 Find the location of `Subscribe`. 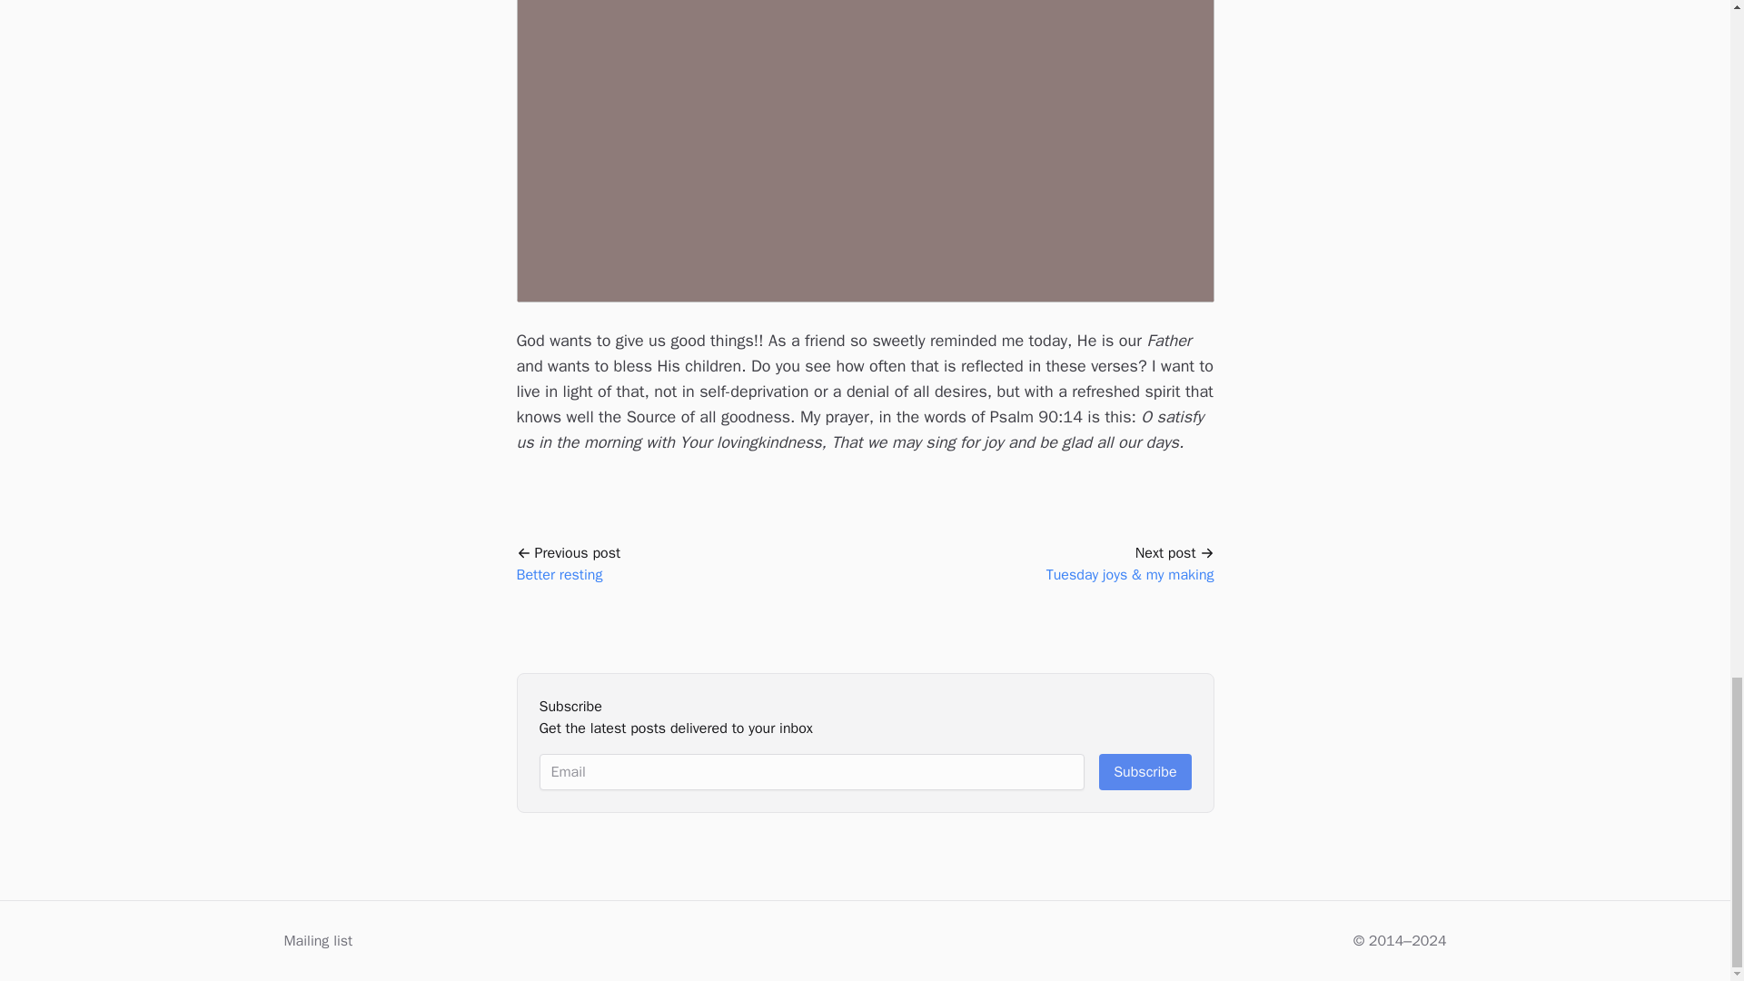

Subscribe is located at coordinates (1144, 772).